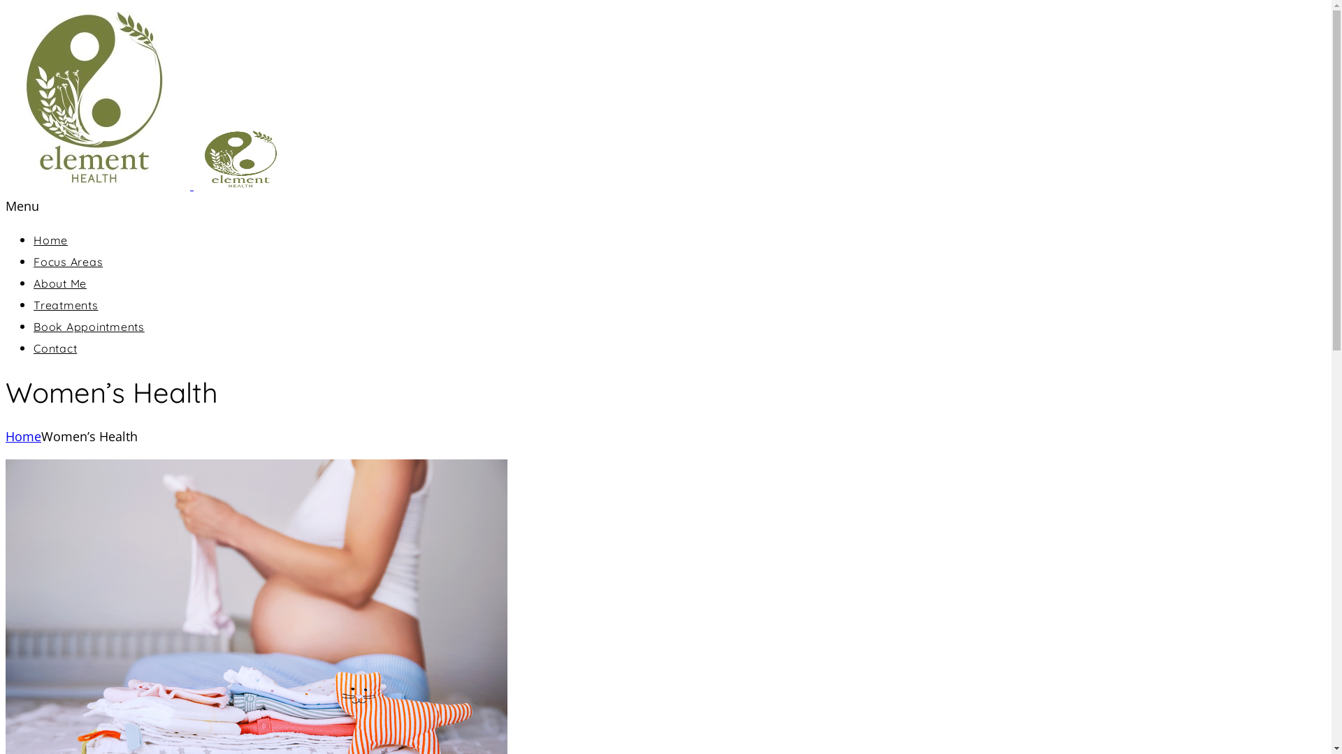 Image resolution: width=1342 pixels, height=754 pixels. What do you see at coordinates (68, 261) in the screenshot?
I see `Focus Areas` at bounding box center [68, 261].